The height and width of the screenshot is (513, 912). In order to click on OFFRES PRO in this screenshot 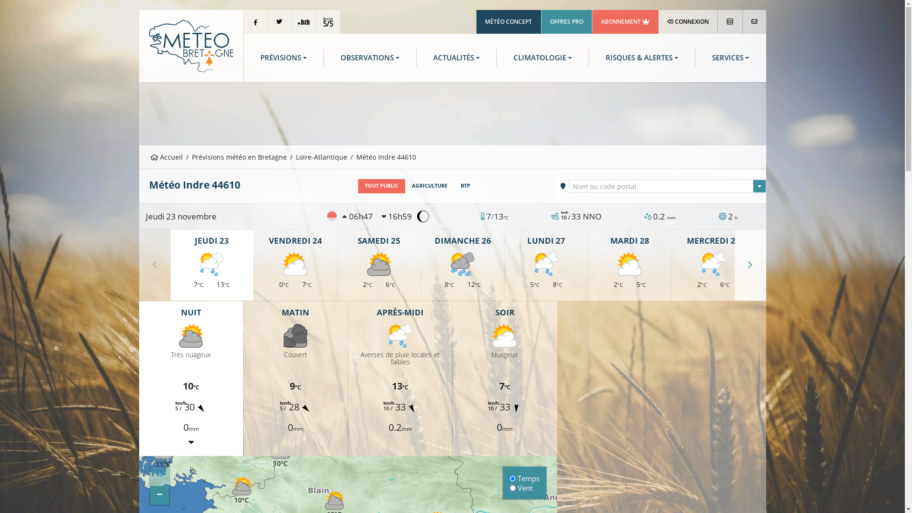, I will do `click(567, 22)`.